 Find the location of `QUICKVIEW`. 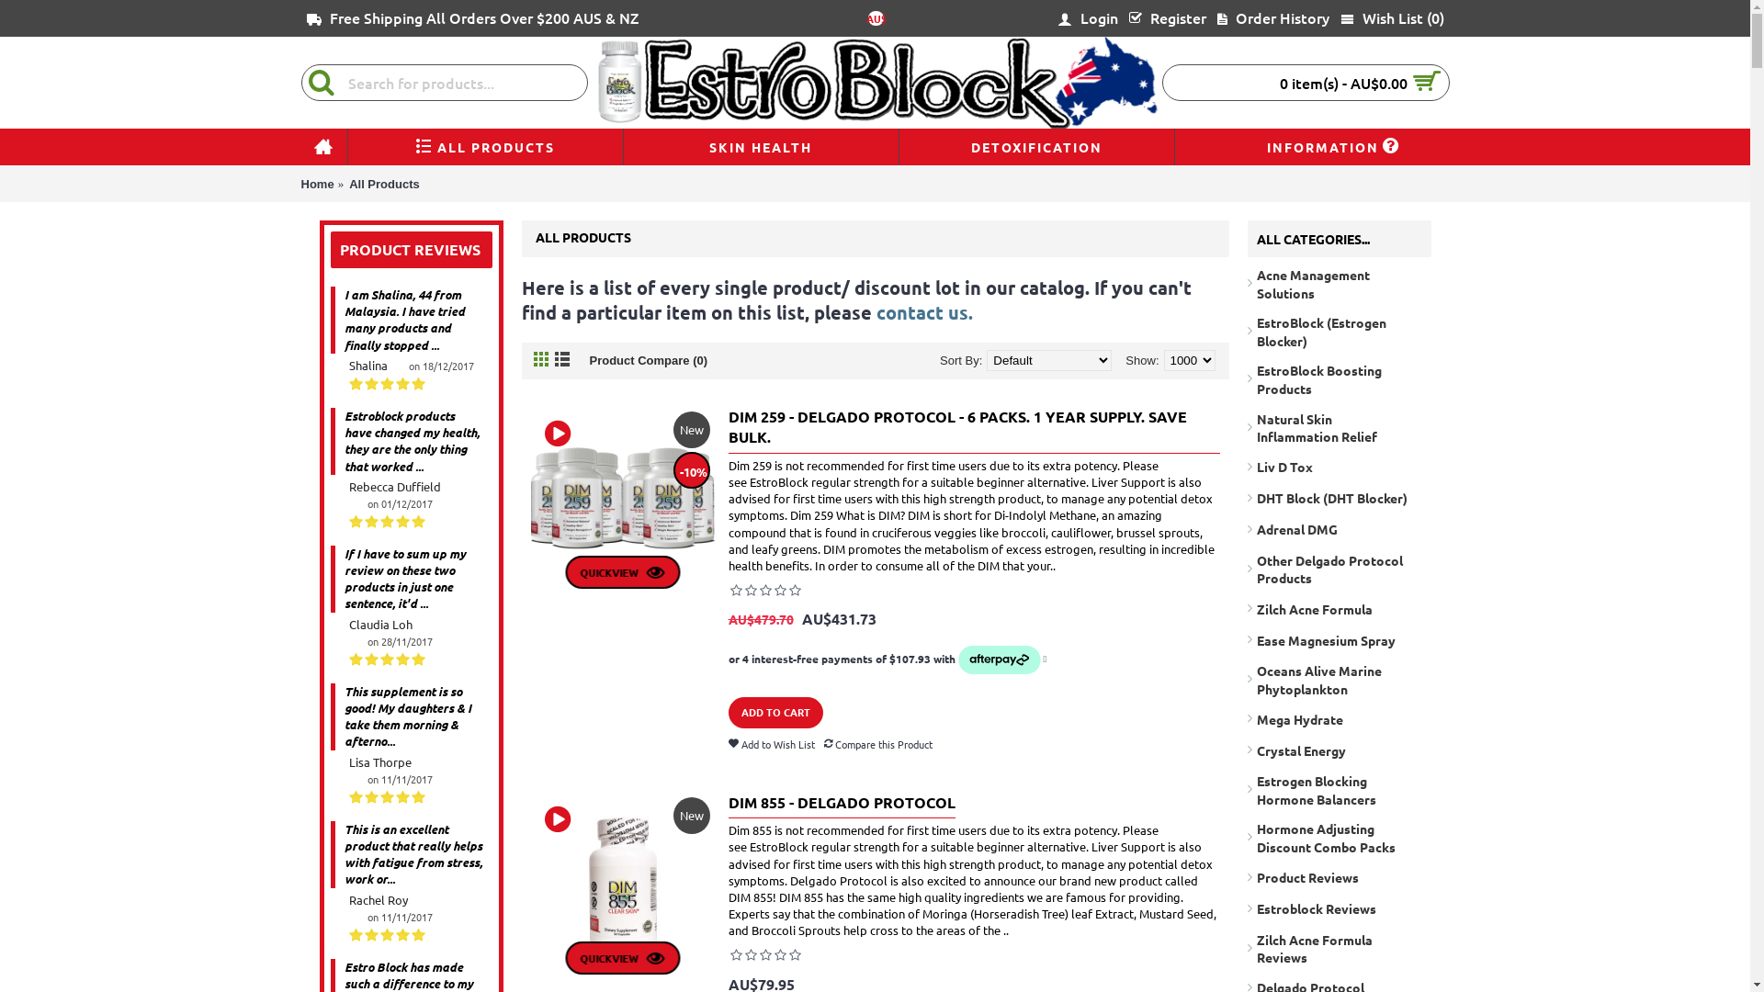

QUICKVIEW is located at coordinates (623, 572).